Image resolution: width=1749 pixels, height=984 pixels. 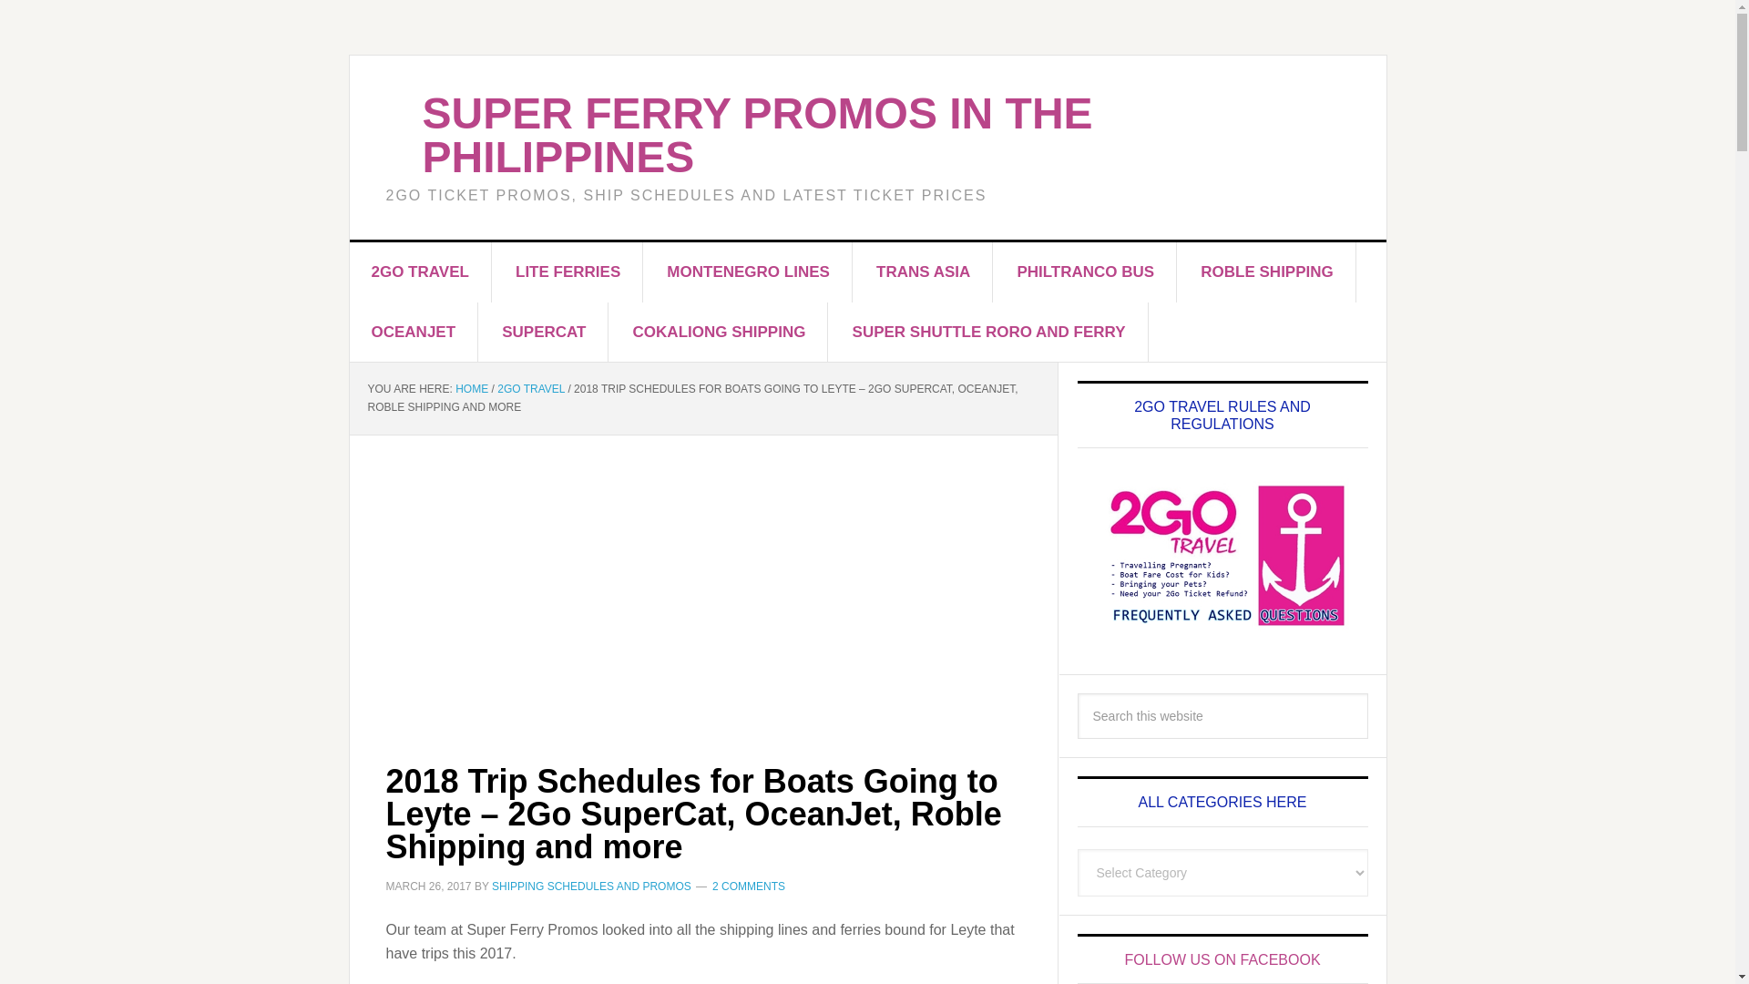 I want to click on PHILTRANCO BUS, so click(x=1086, y=272).